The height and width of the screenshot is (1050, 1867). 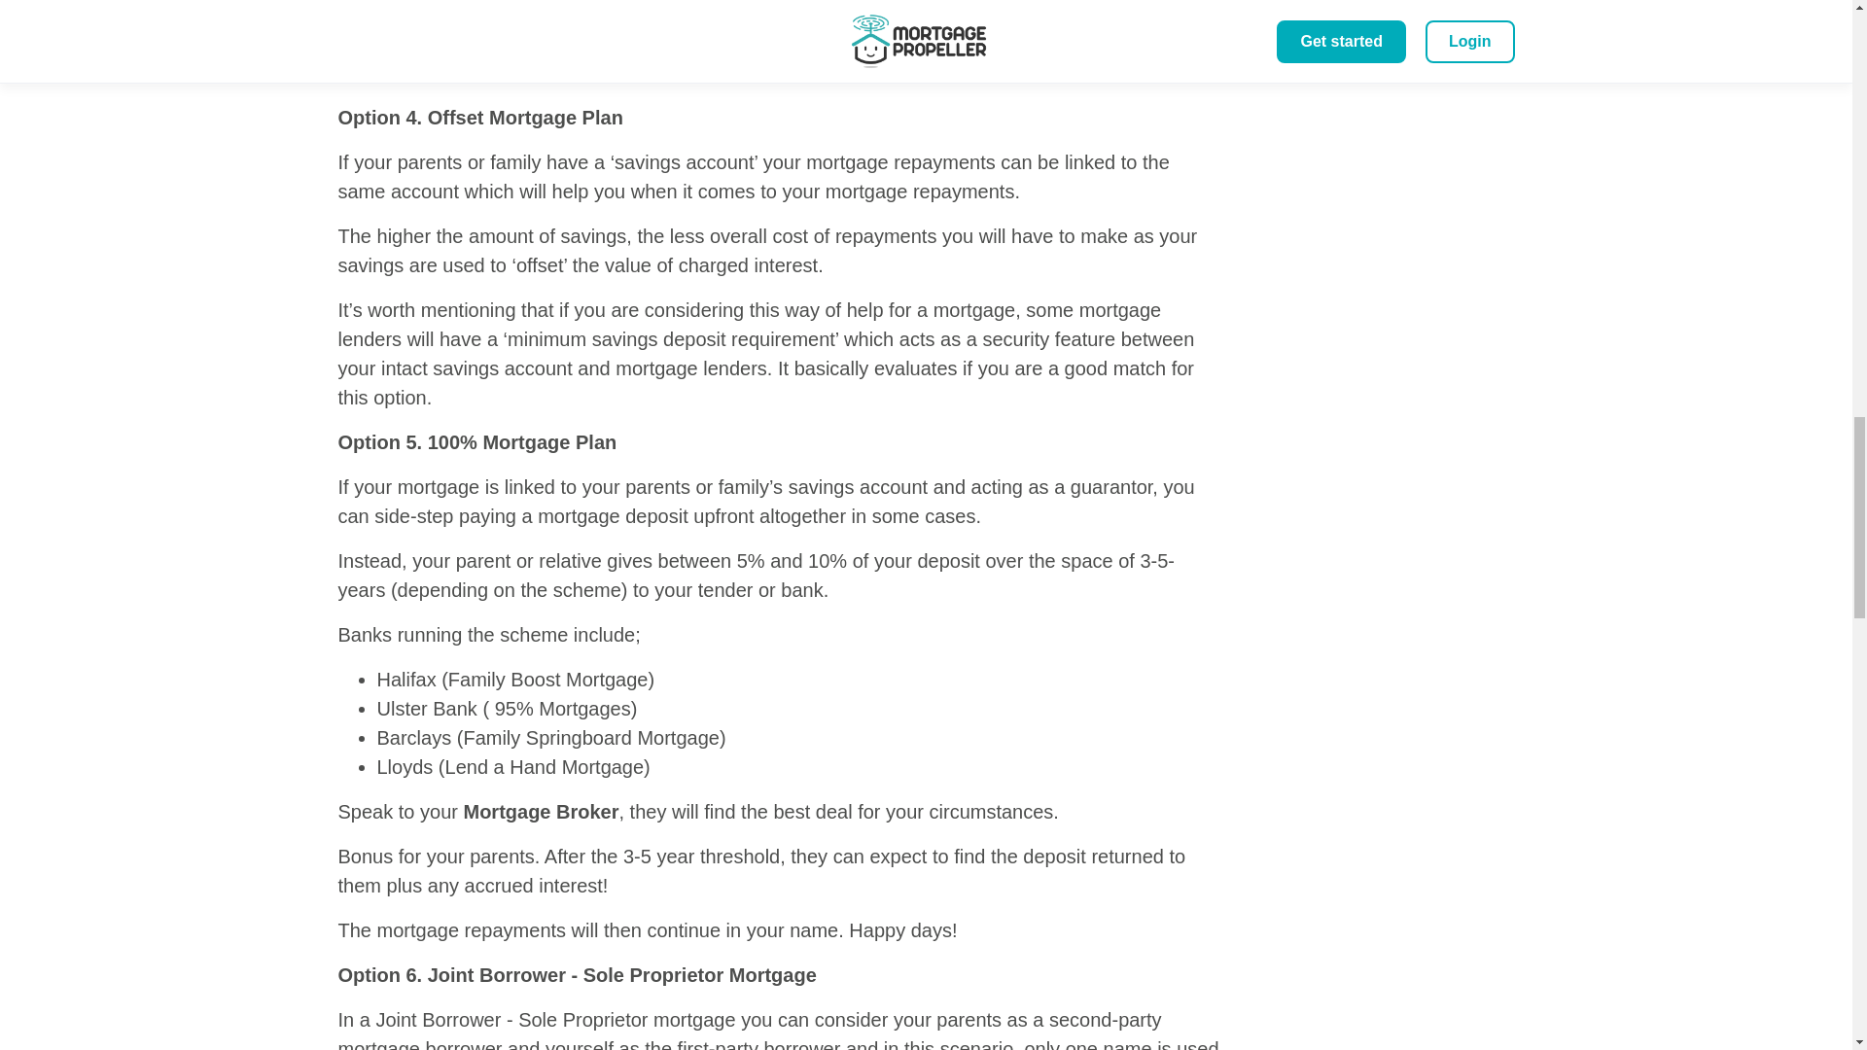 I want to click on Lloyds, so click(x=405, y=766).